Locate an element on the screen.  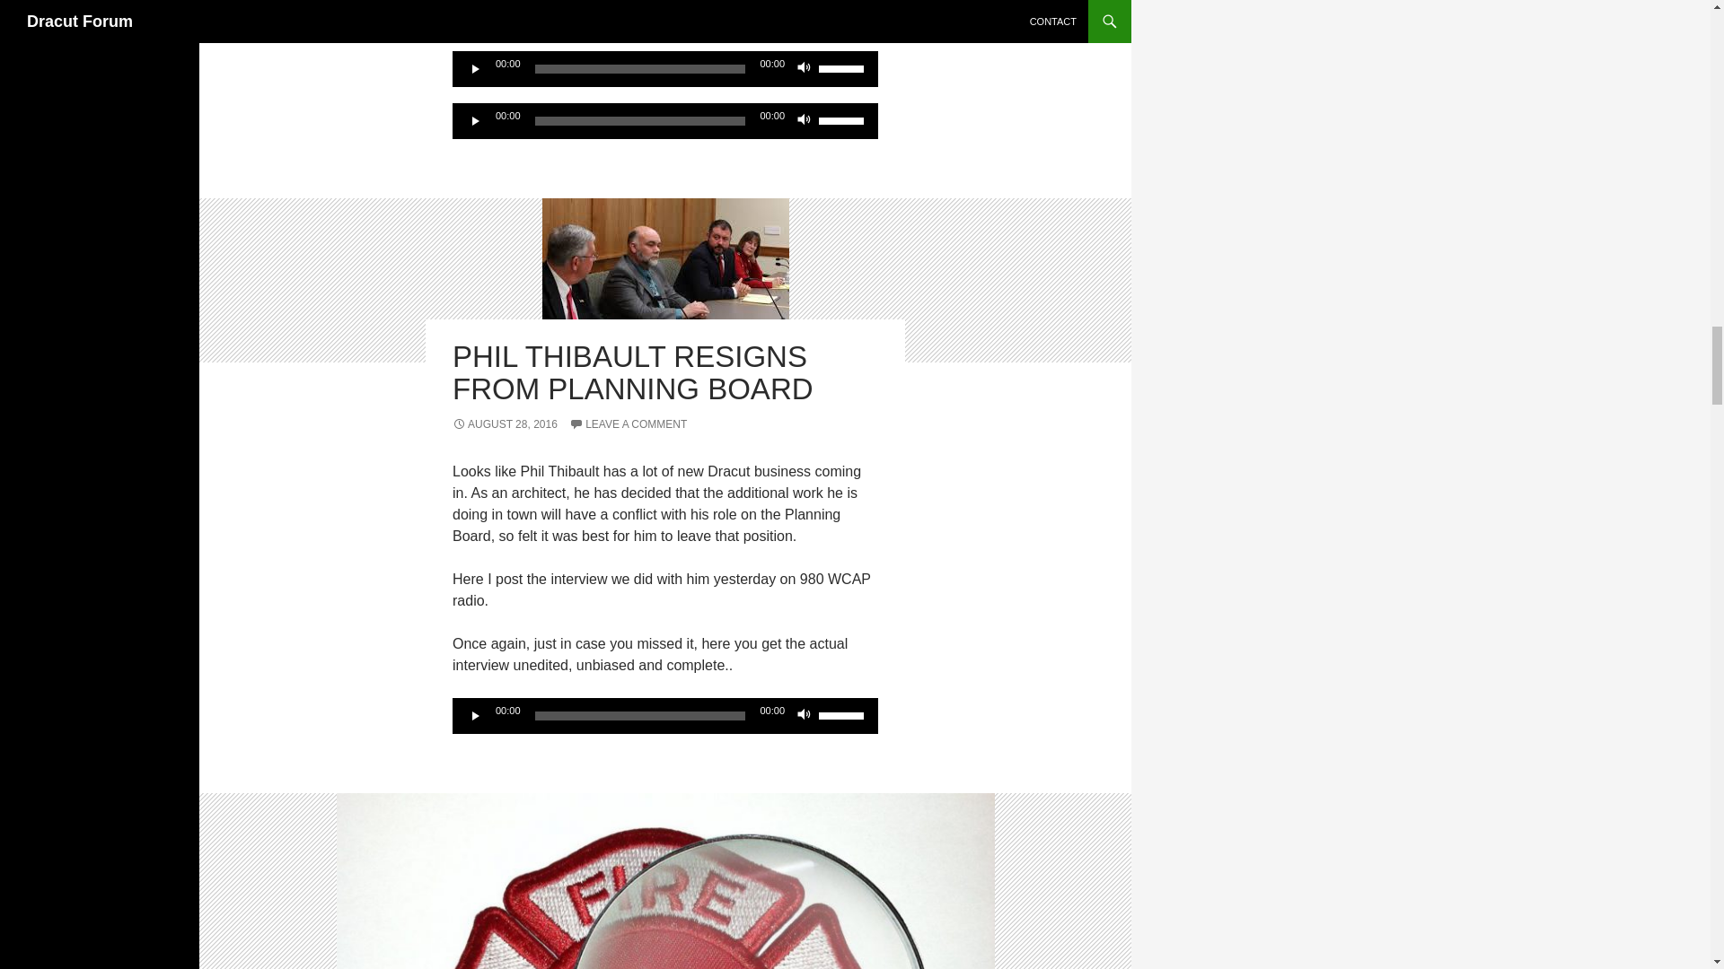
Play is located at coordinates (476, 68).